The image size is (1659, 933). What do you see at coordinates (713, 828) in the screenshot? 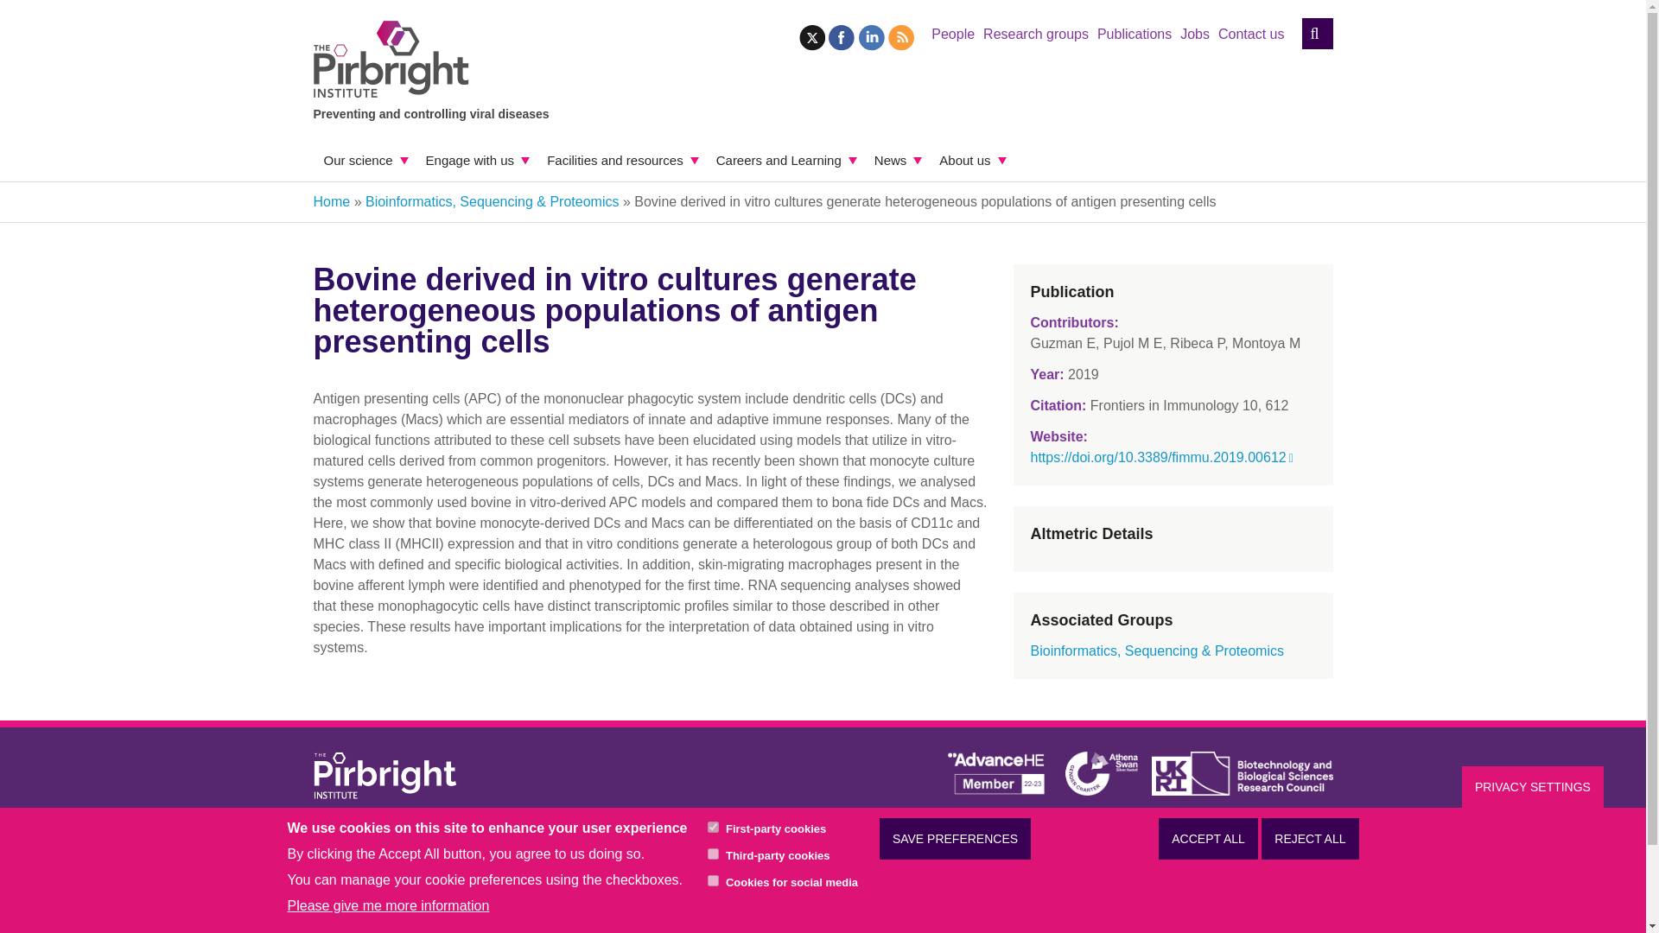
I see `internal` at bounding box center [713, 828].